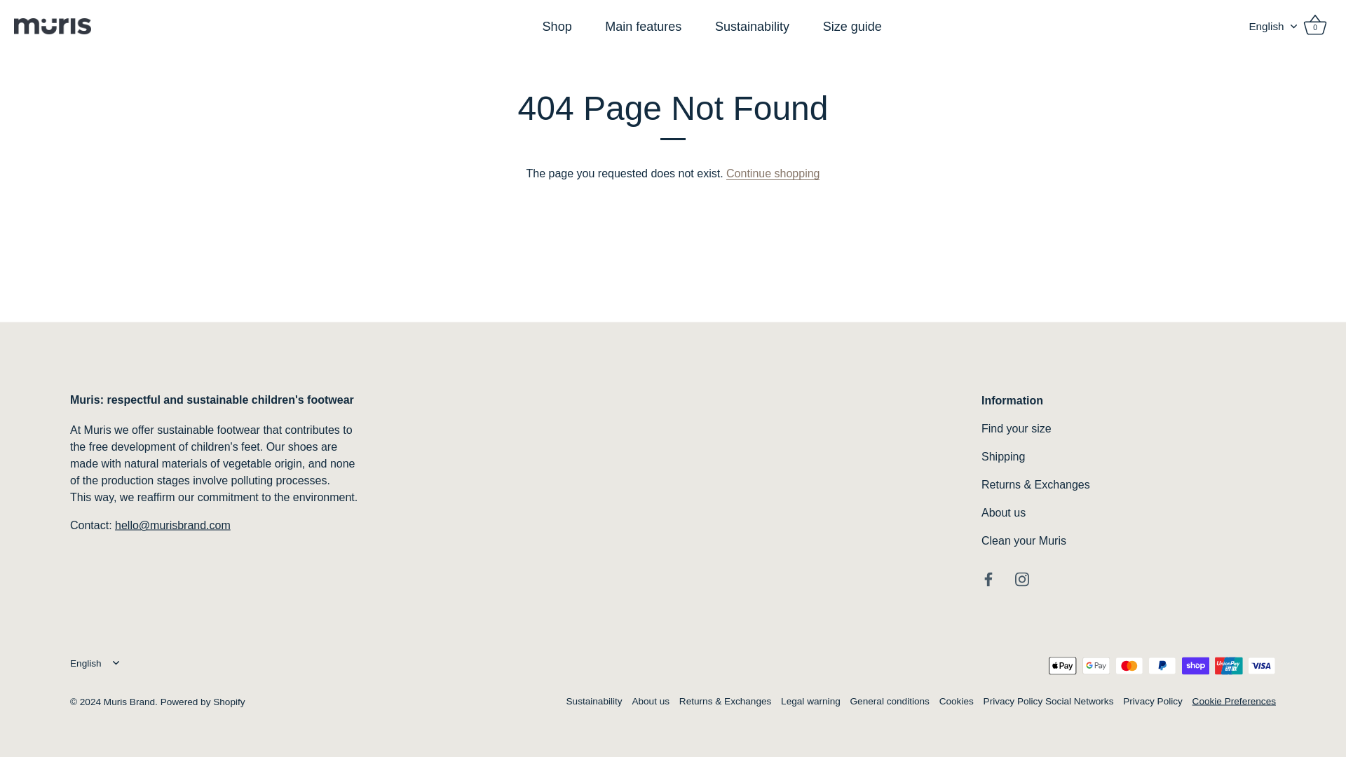 This screenshot has height=757, width=1346. What do you see at coordinates (752, 26) in the screenshot?
I see `Sustainability` at bounding box center [752, 26].